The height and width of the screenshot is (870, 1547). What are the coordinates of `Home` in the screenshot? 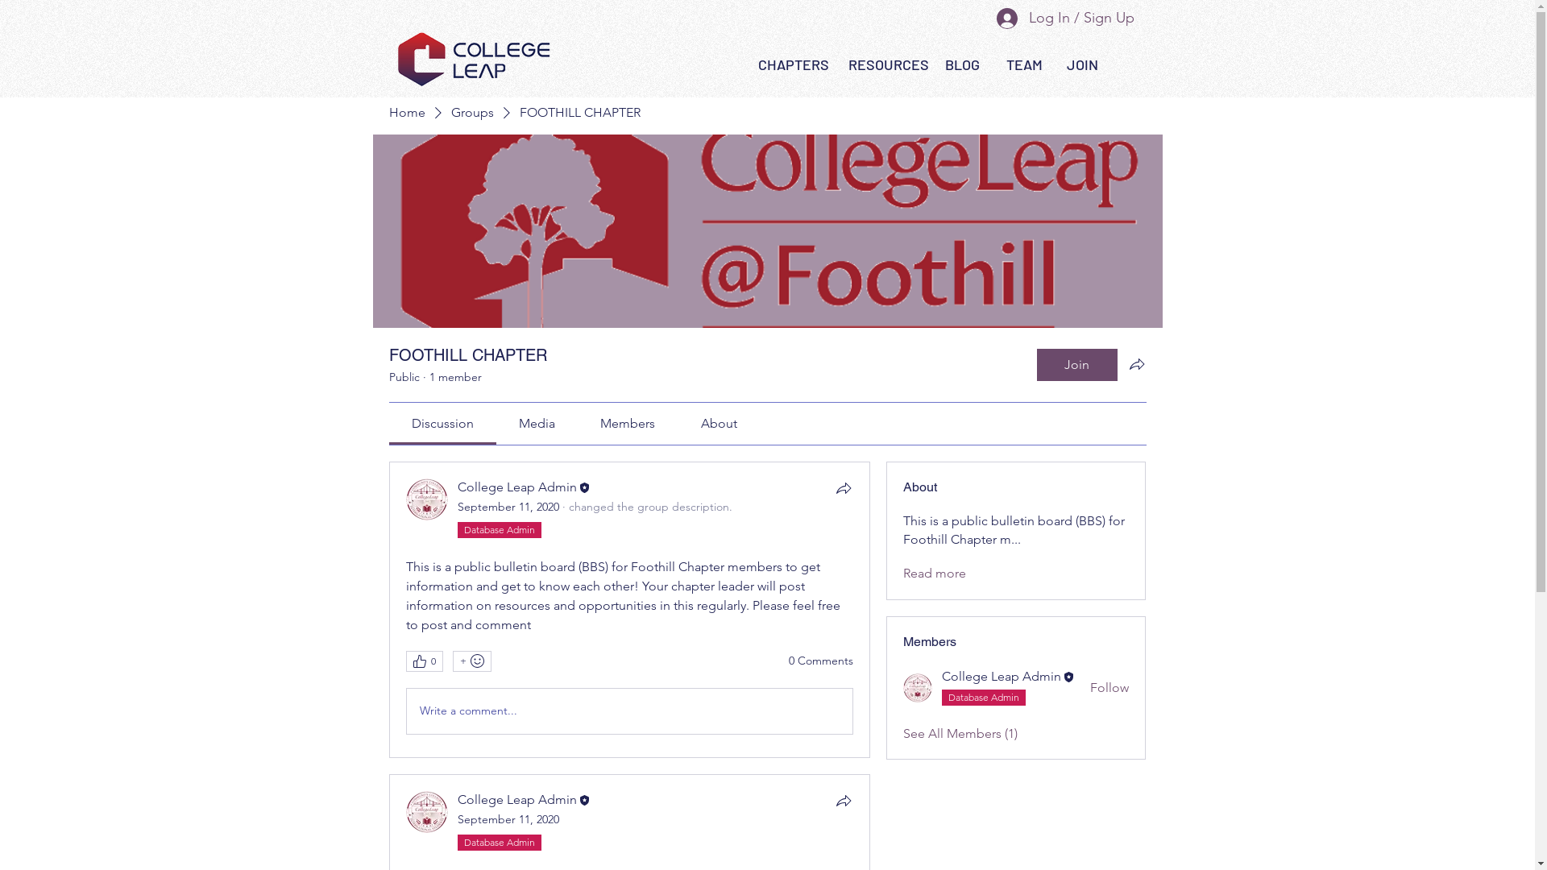 It's located at (406, 113).